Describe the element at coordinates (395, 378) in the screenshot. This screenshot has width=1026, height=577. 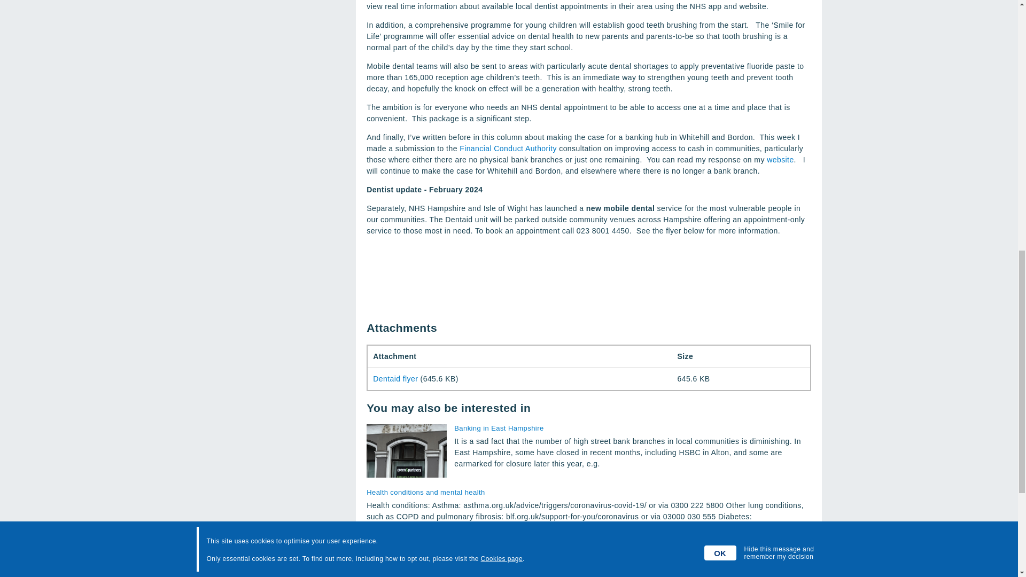
I see `Dentaid flyer` at that location.